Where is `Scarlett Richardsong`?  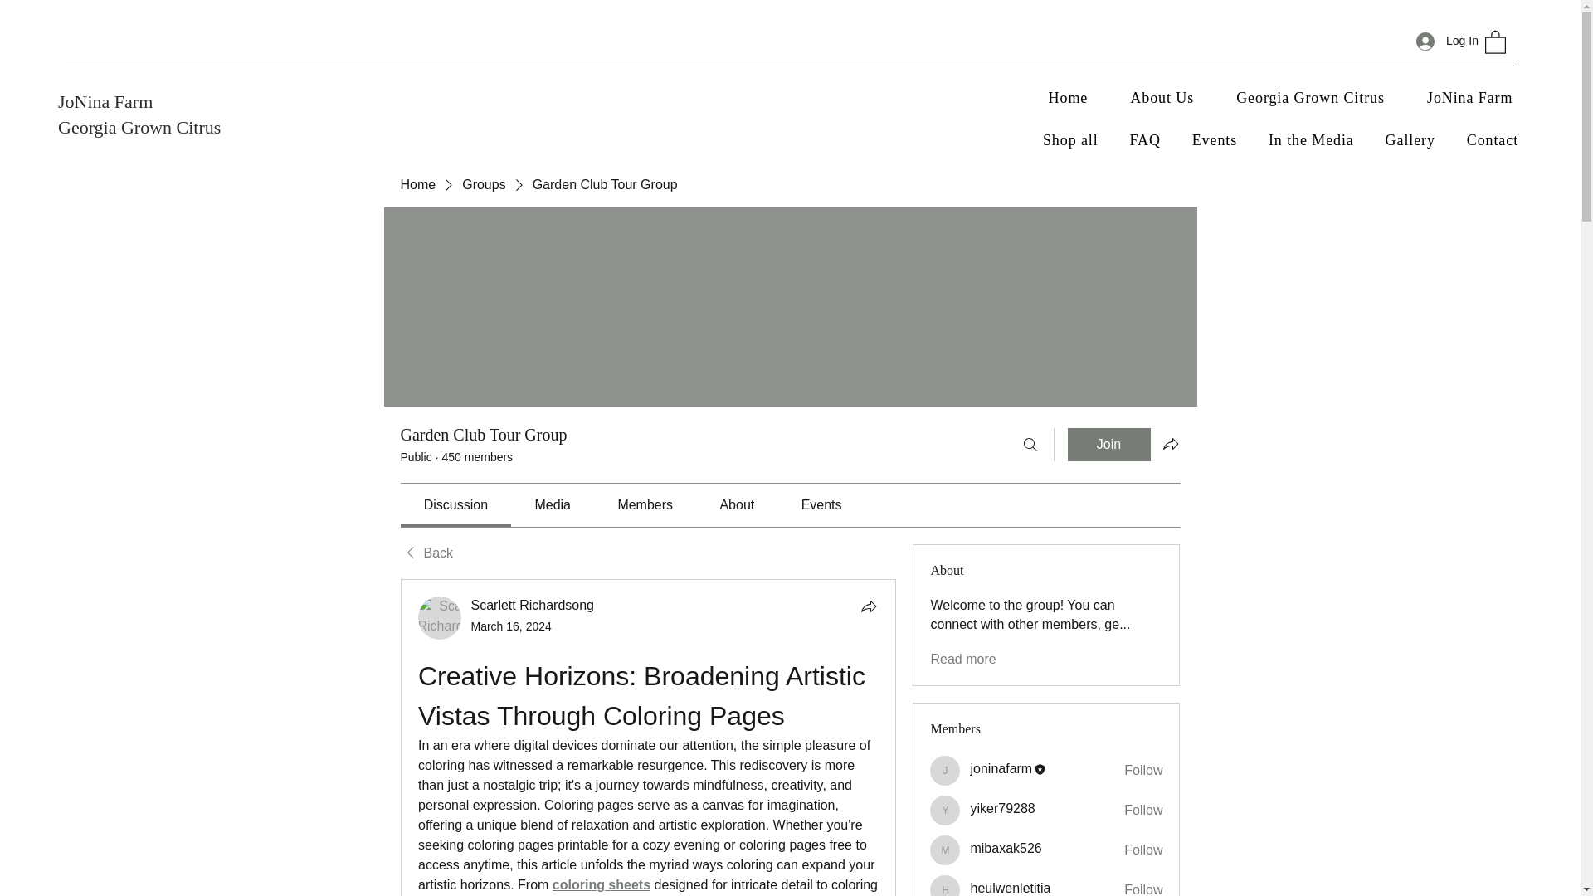
Scarlett Richardsong is located at coordinates (440, 618).